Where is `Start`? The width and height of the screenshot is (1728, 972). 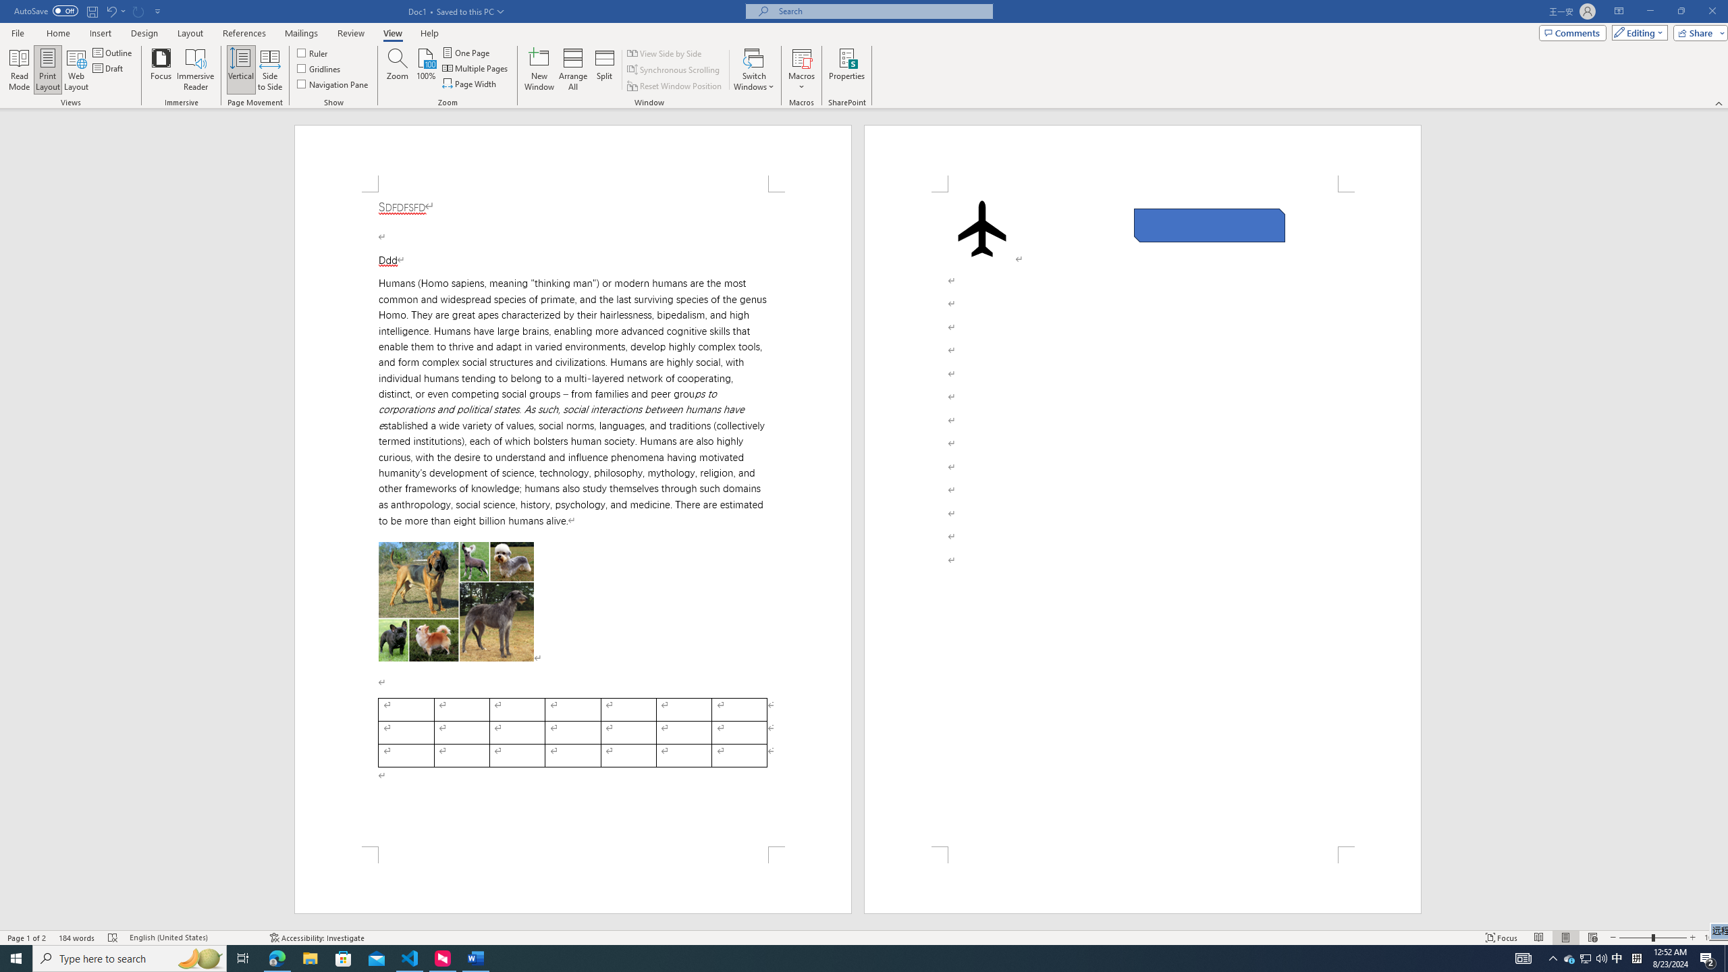
Start is located at coordinates (16, 959).